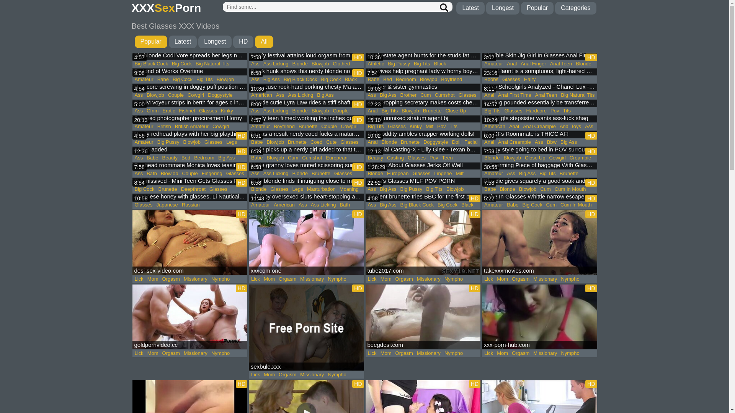 The image size is (735, 413). What do you see at coordinates (320, 111) in the screenshot?
I see `Blowjob` at bounding box center [320, 111].